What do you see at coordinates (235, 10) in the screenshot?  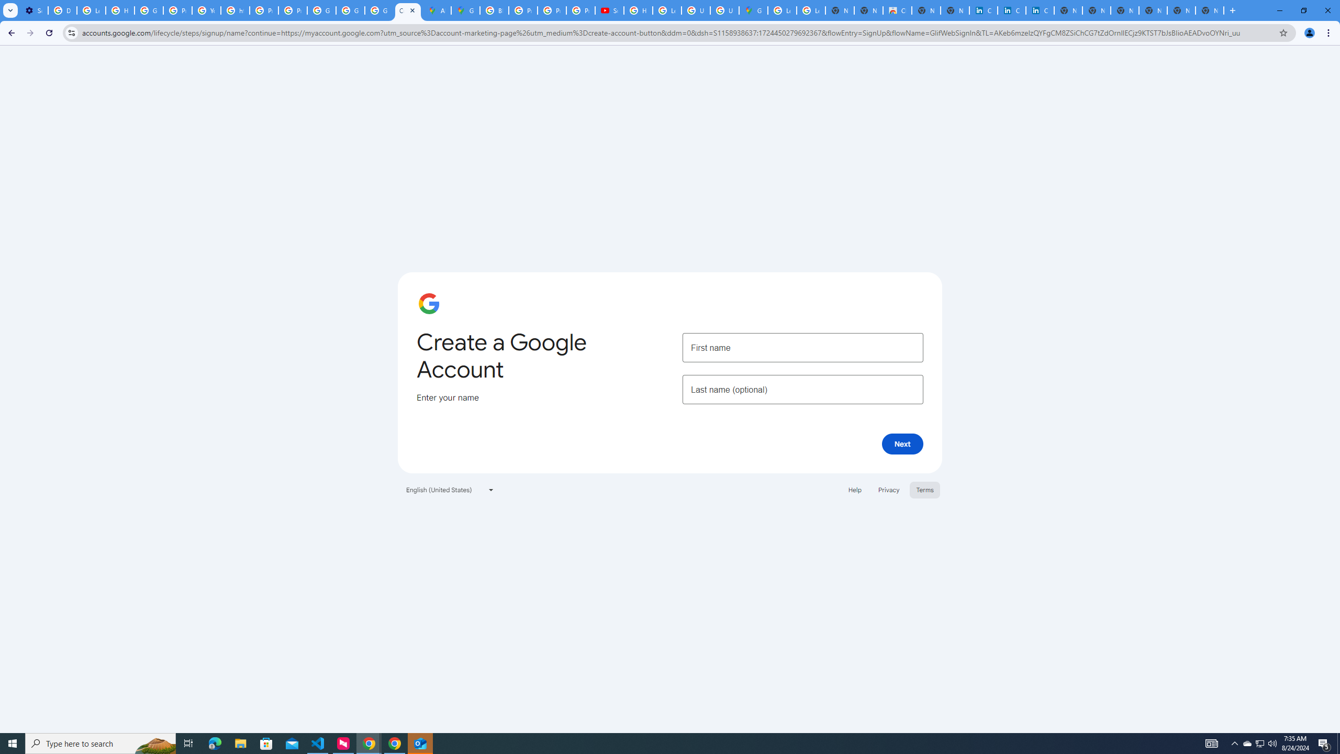 I see `https://scholar.google.com/` at bounding box center [235, 10].